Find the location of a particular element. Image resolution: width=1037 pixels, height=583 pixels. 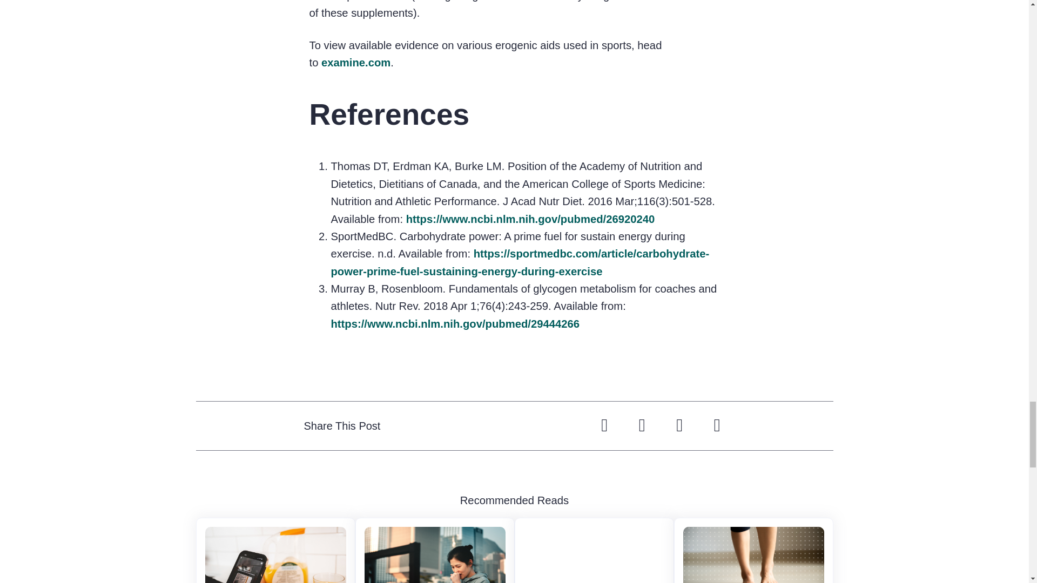

examine.com is located at coordinates (356, 63).